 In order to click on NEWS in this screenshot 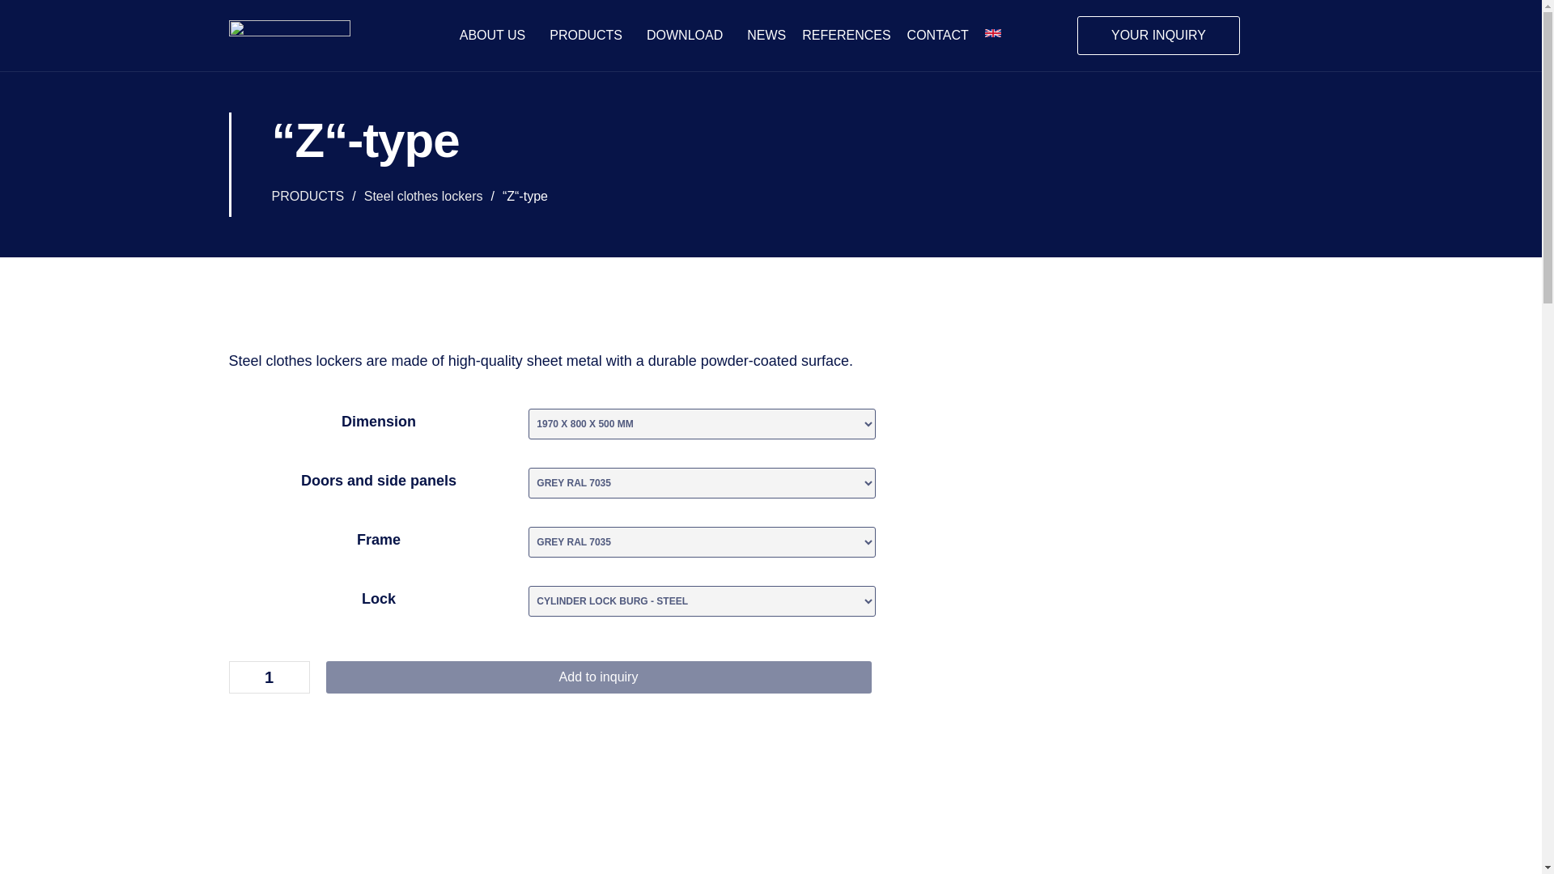, I will do `click(766, 35)`.